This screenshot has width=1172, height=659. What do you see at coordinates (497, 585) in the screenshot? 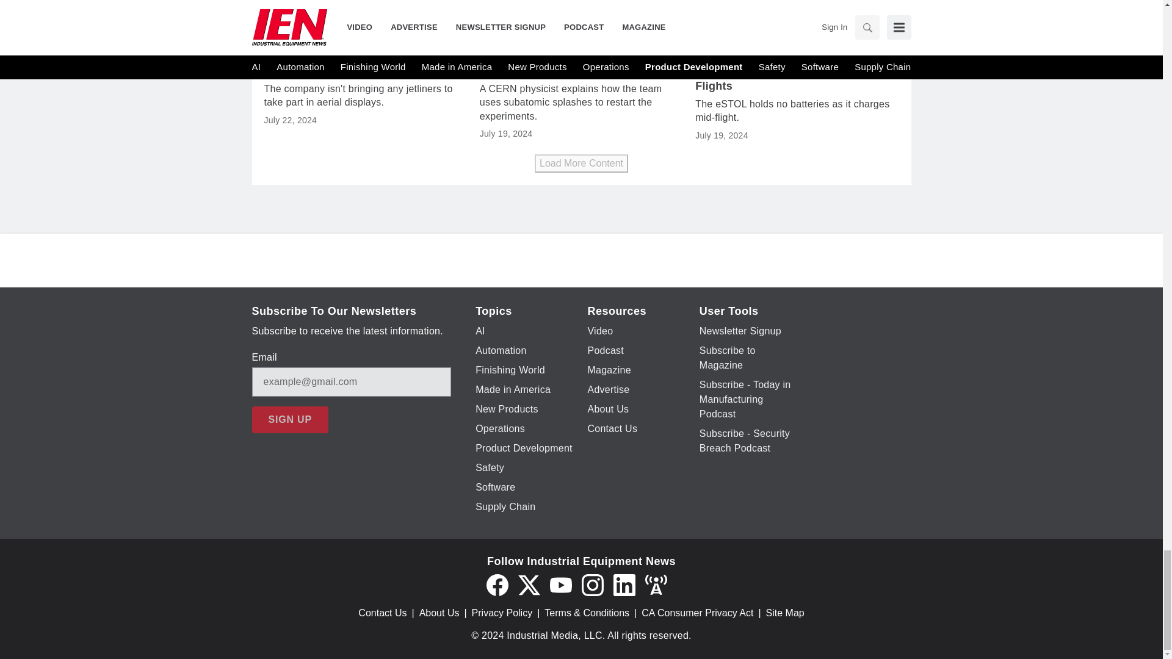
I see `Facebook icon` at bounding box center [497, 585].